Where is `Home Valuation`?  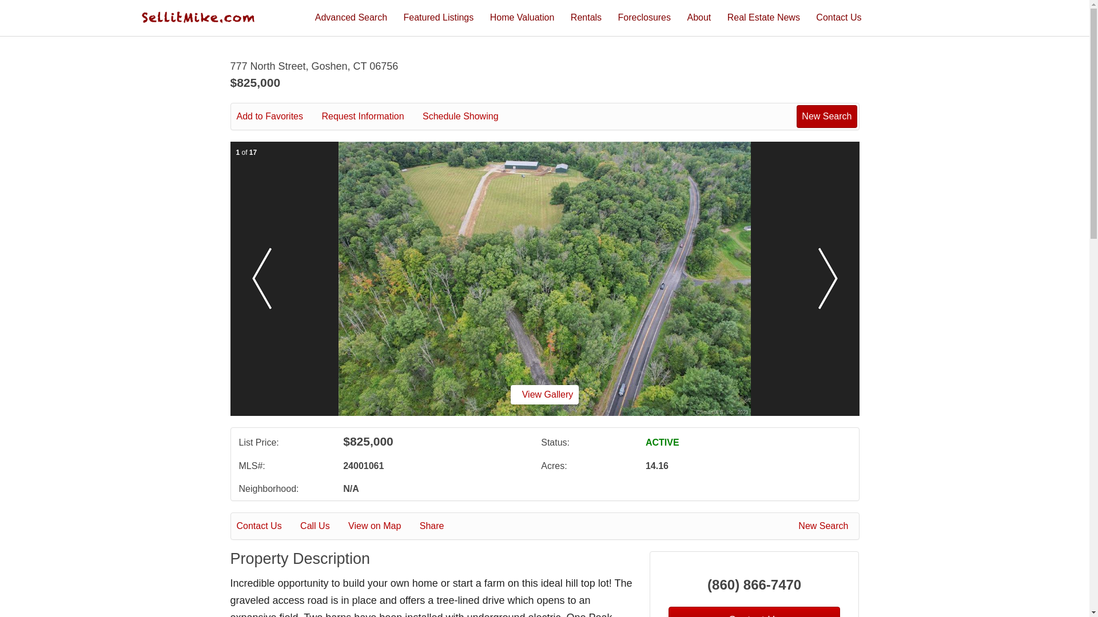
Home Valuation is located at coordinates (522, 17).